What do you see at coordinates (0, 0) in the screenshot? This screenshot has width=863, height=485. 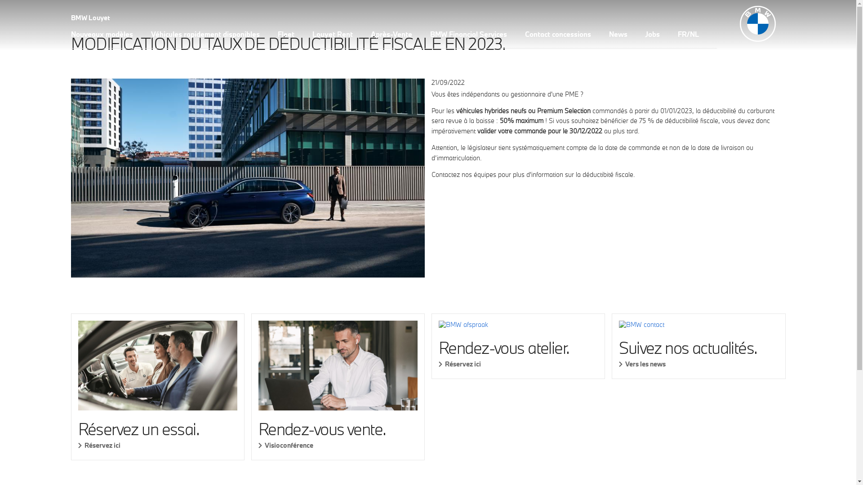 I see `Skip to main content` at bounding box center [0, 0].